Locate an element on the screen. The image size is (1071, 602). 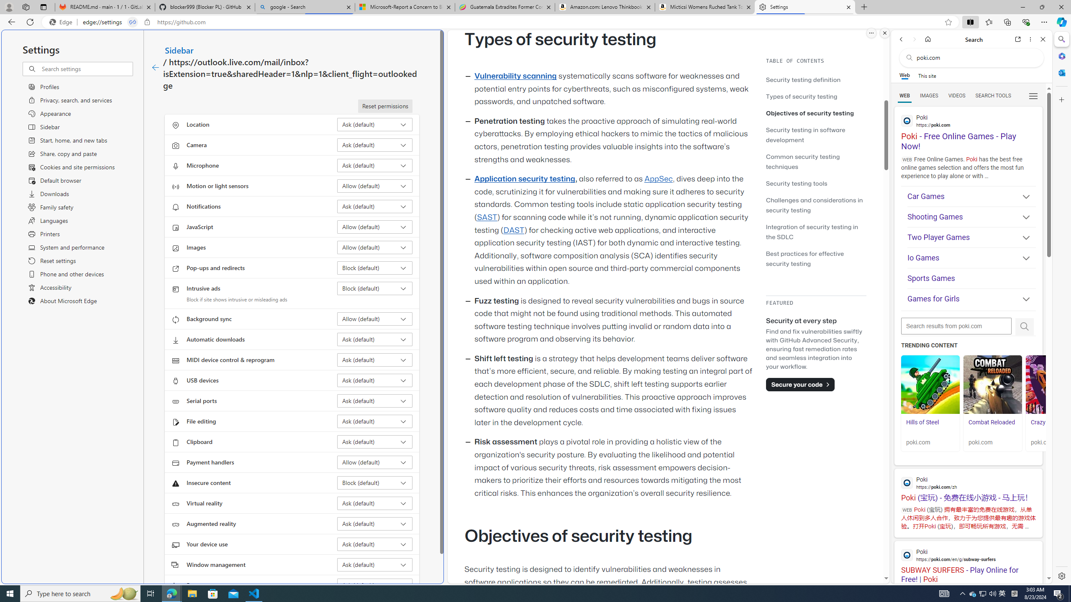
Notifications Ask (default) is located at coordinates (375, 207).